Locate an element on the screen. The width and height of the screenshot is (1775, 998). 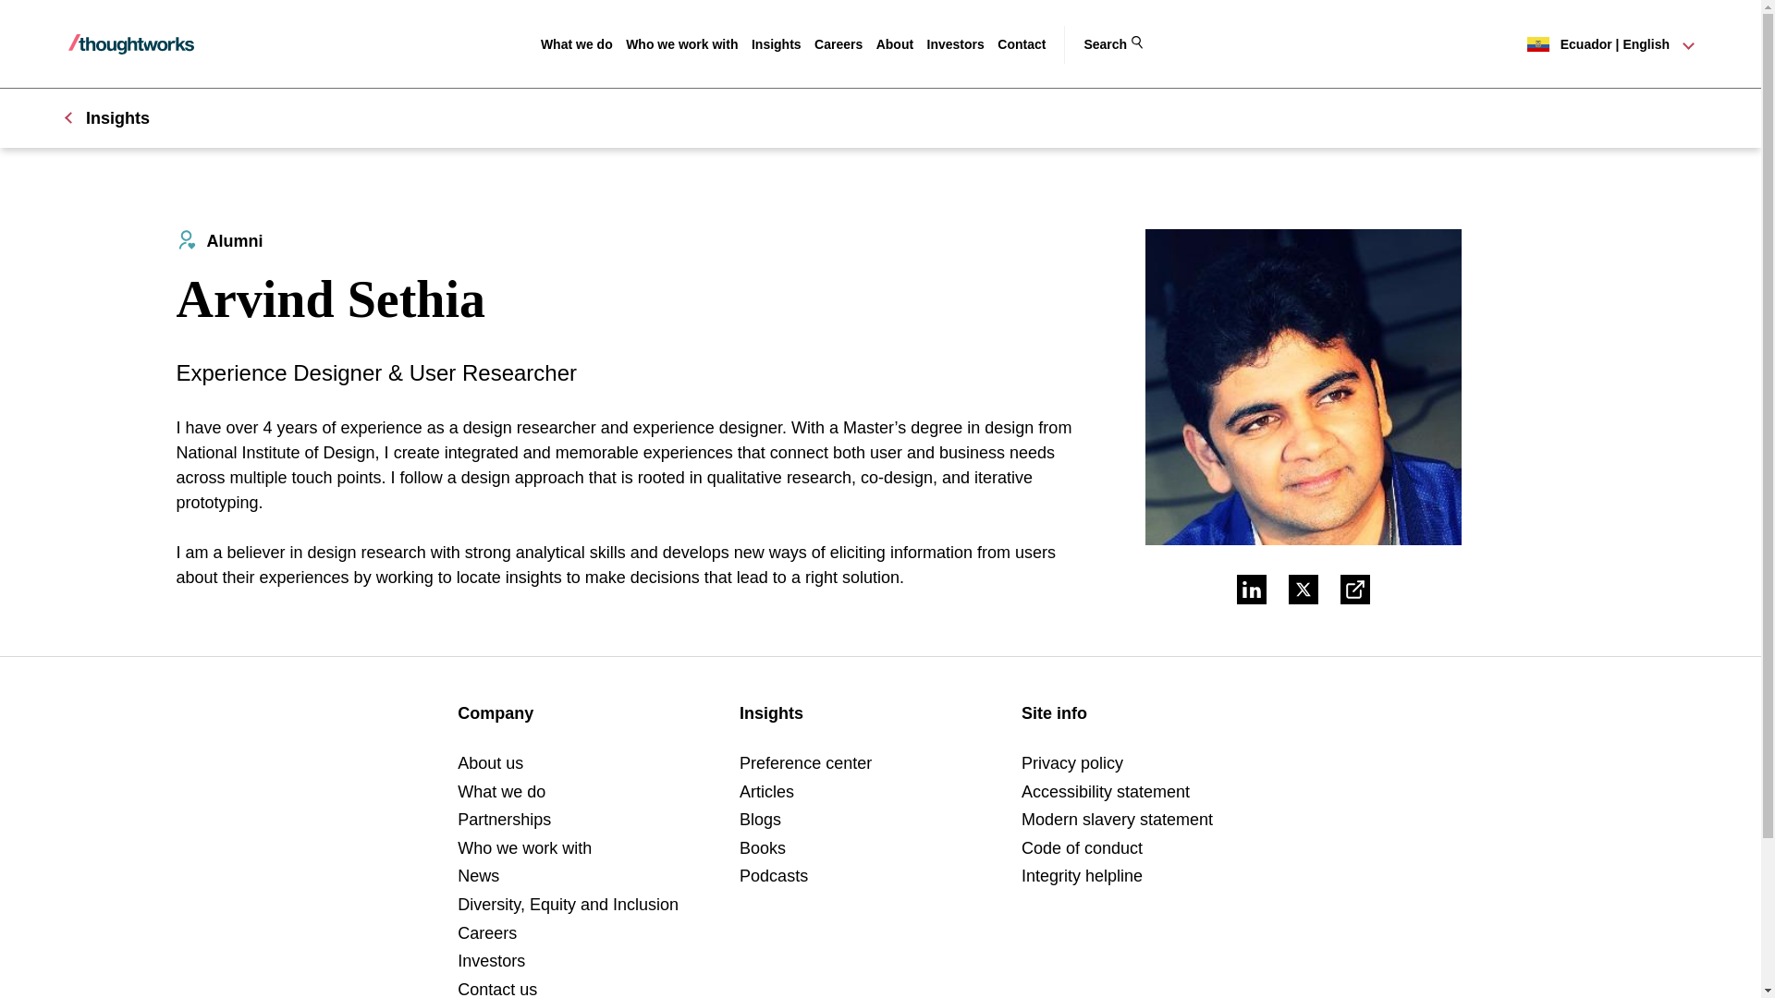
Thoughtworks is located at coordinates (131, 44).